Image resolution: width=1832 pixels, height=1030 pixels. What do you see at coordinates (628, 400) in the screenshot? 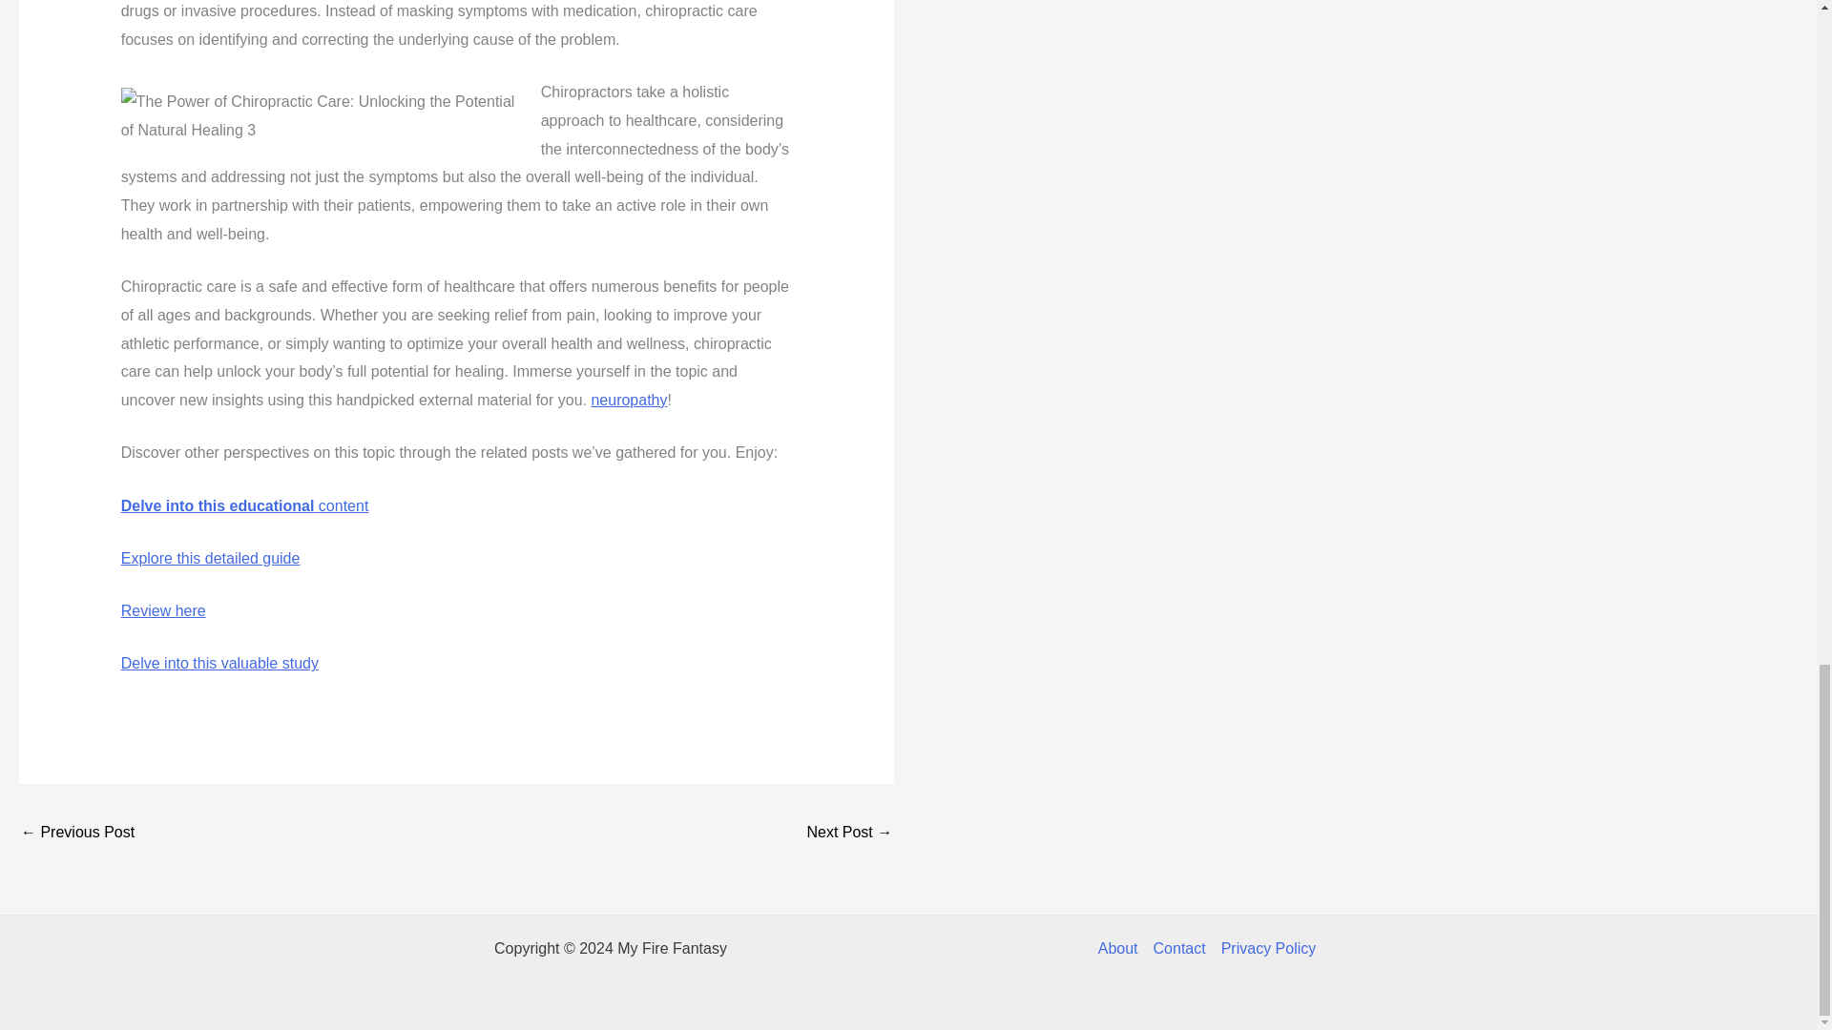
I see `neuropathy` at bounding box center [628, 400].